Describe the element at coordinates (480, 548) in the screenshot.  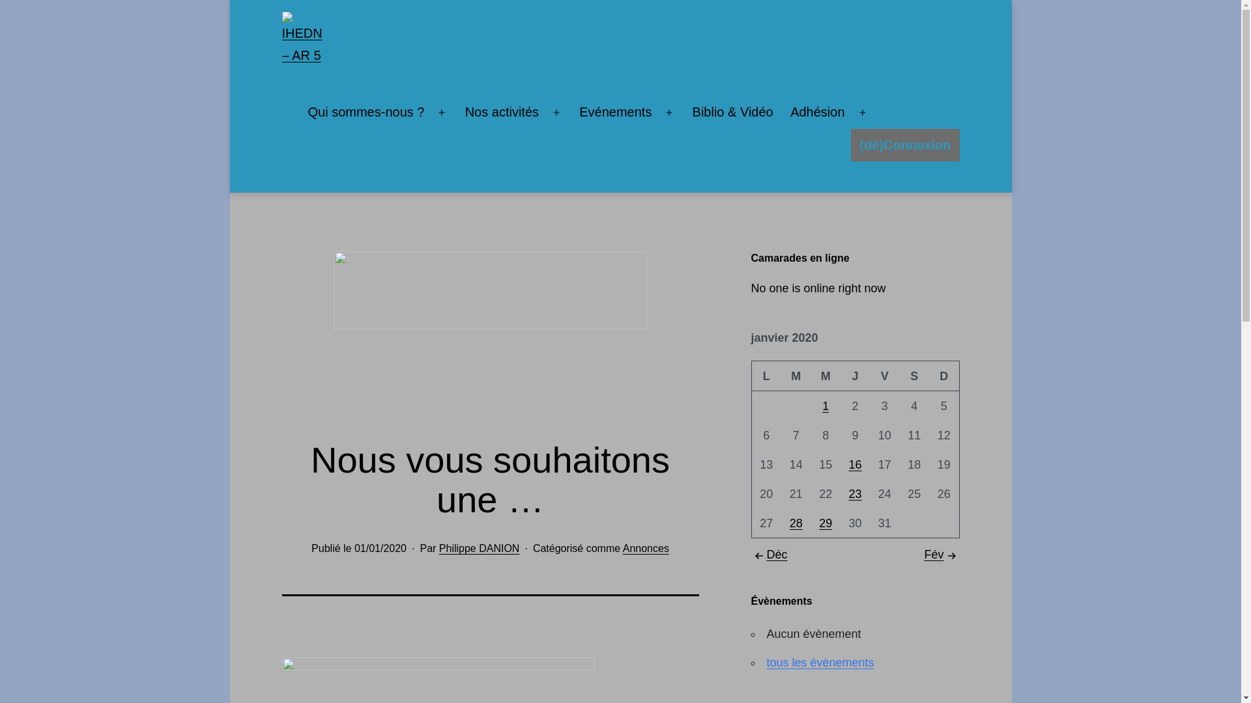
I see `Philippe DANION` at that location.